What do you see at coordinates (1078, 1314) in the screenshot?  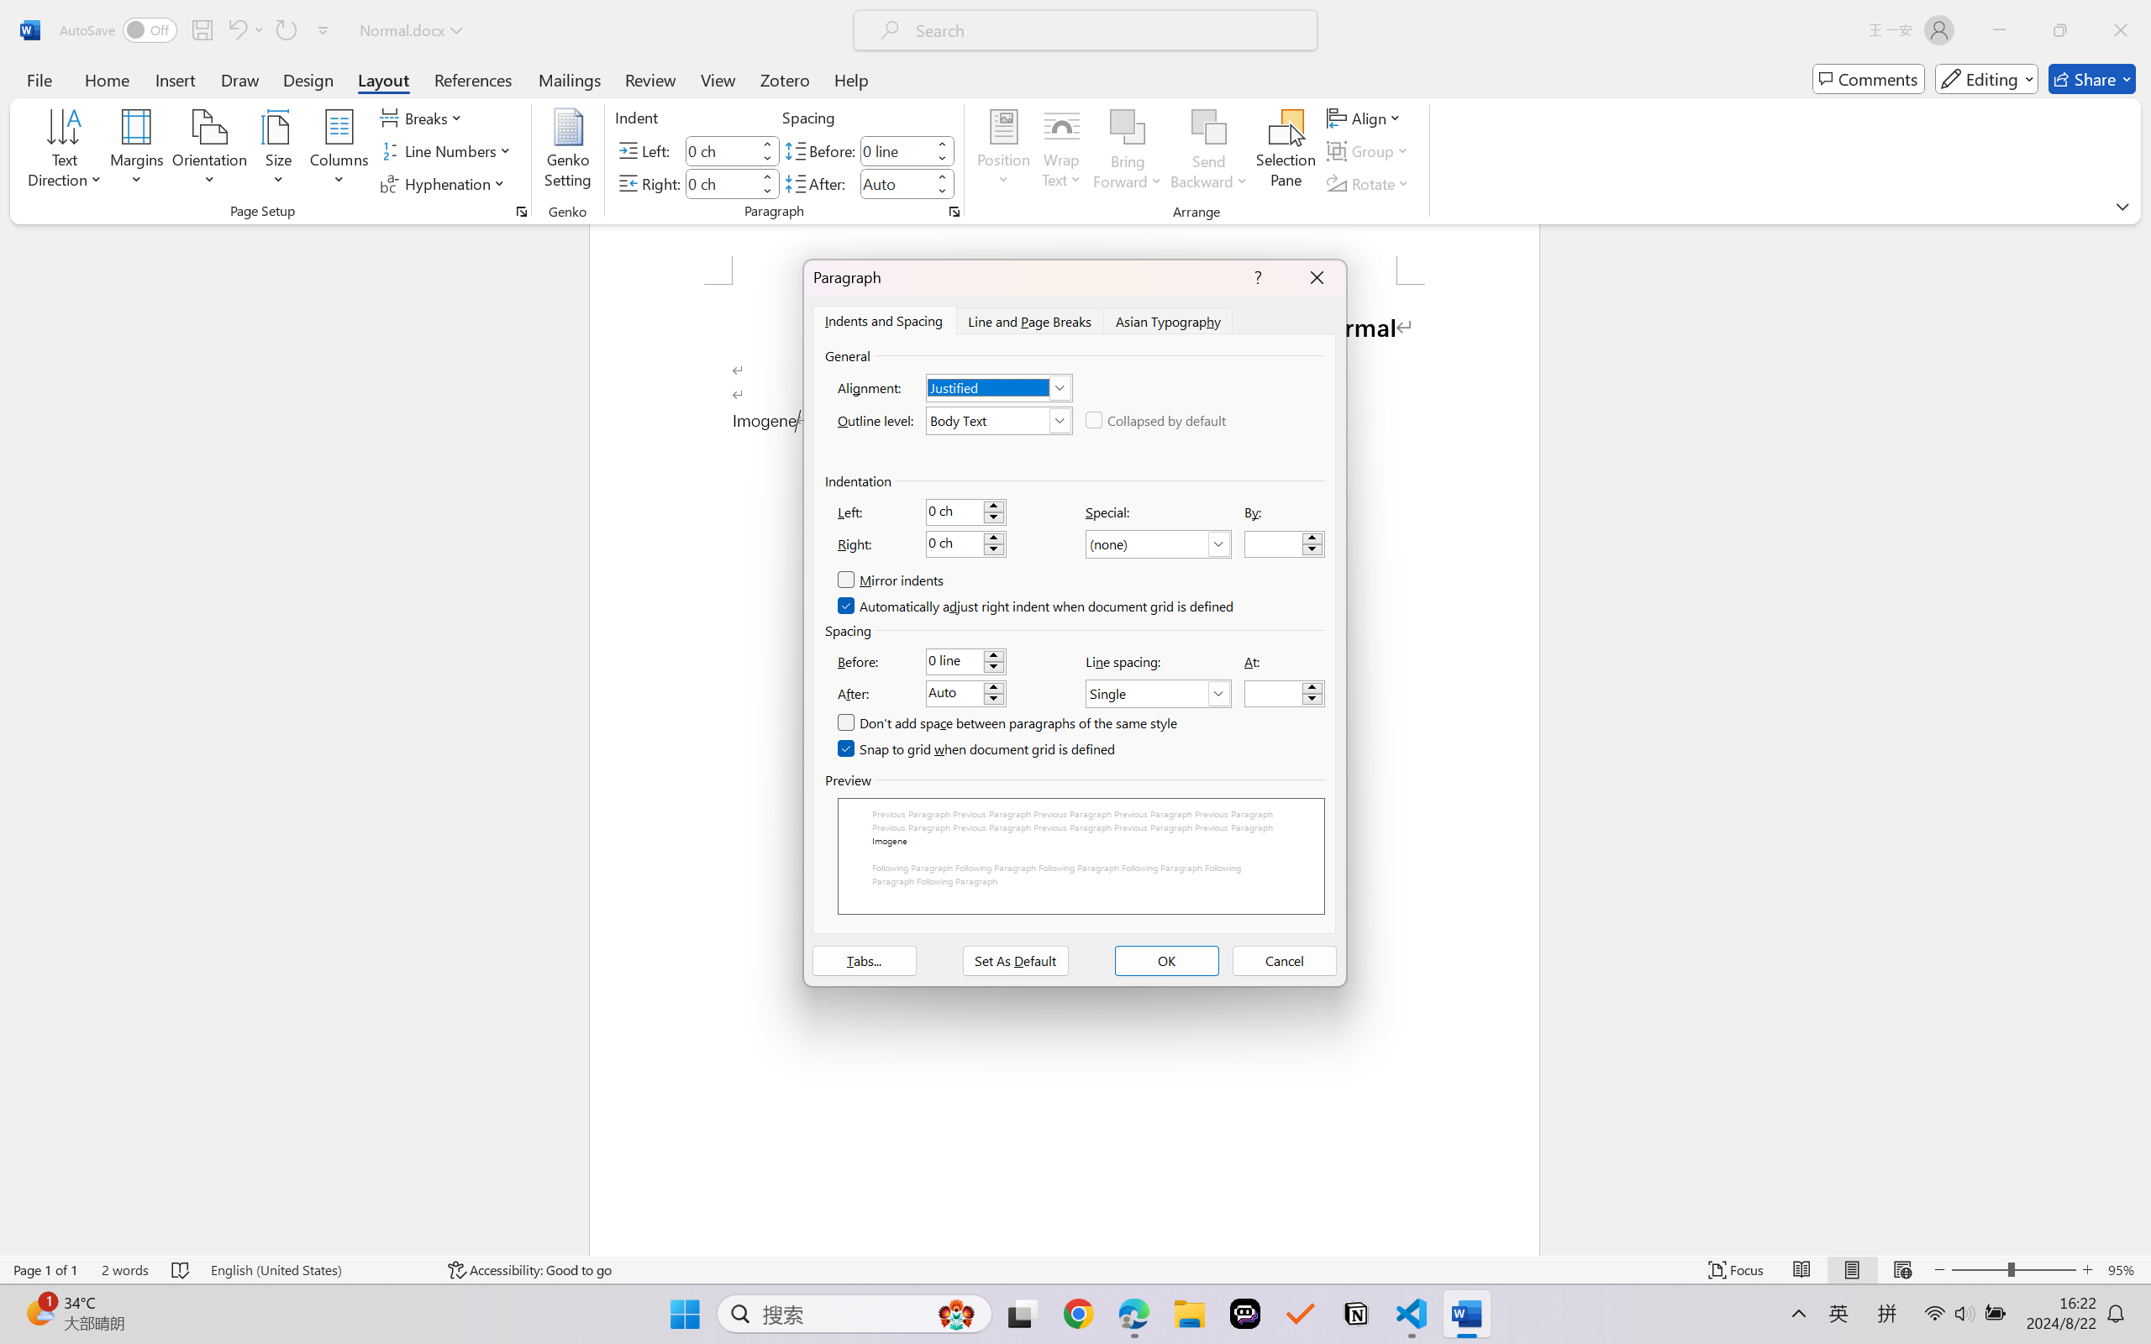 I see `Google Chrome` at bounding box center [1078, 1314].